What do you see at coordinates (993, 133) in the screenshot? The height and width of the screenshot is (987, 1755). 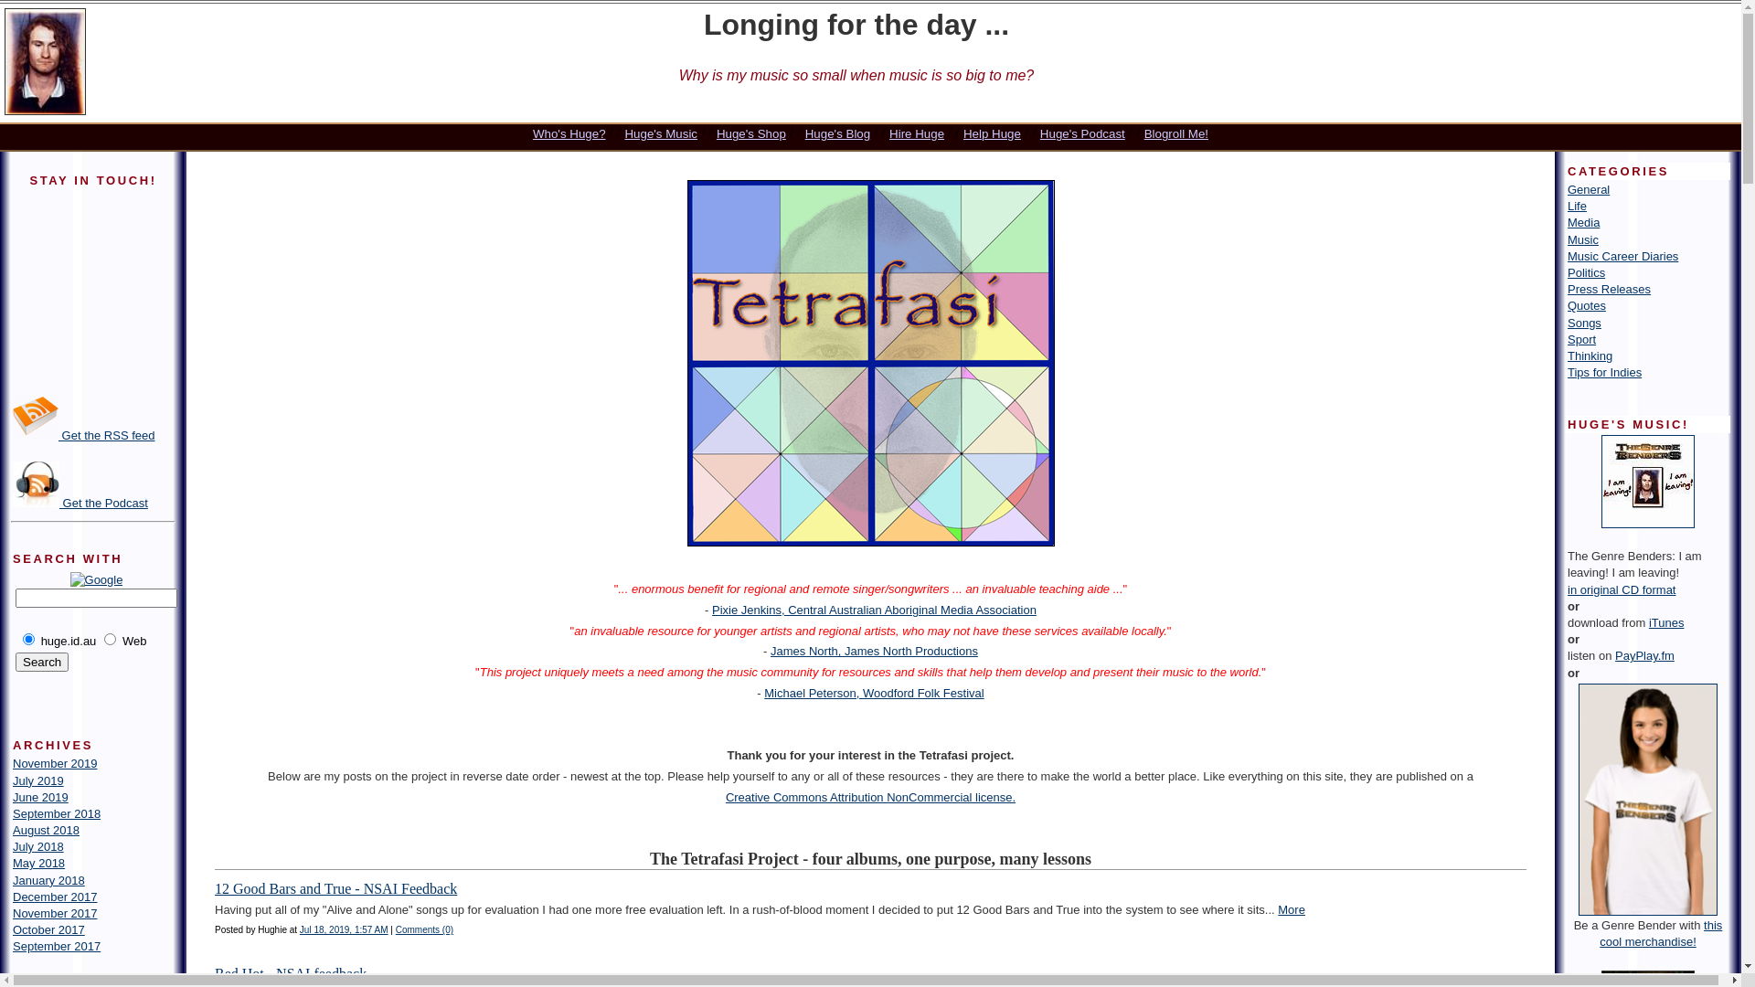 I see `Help Huge` at bounding box center [993, 133].